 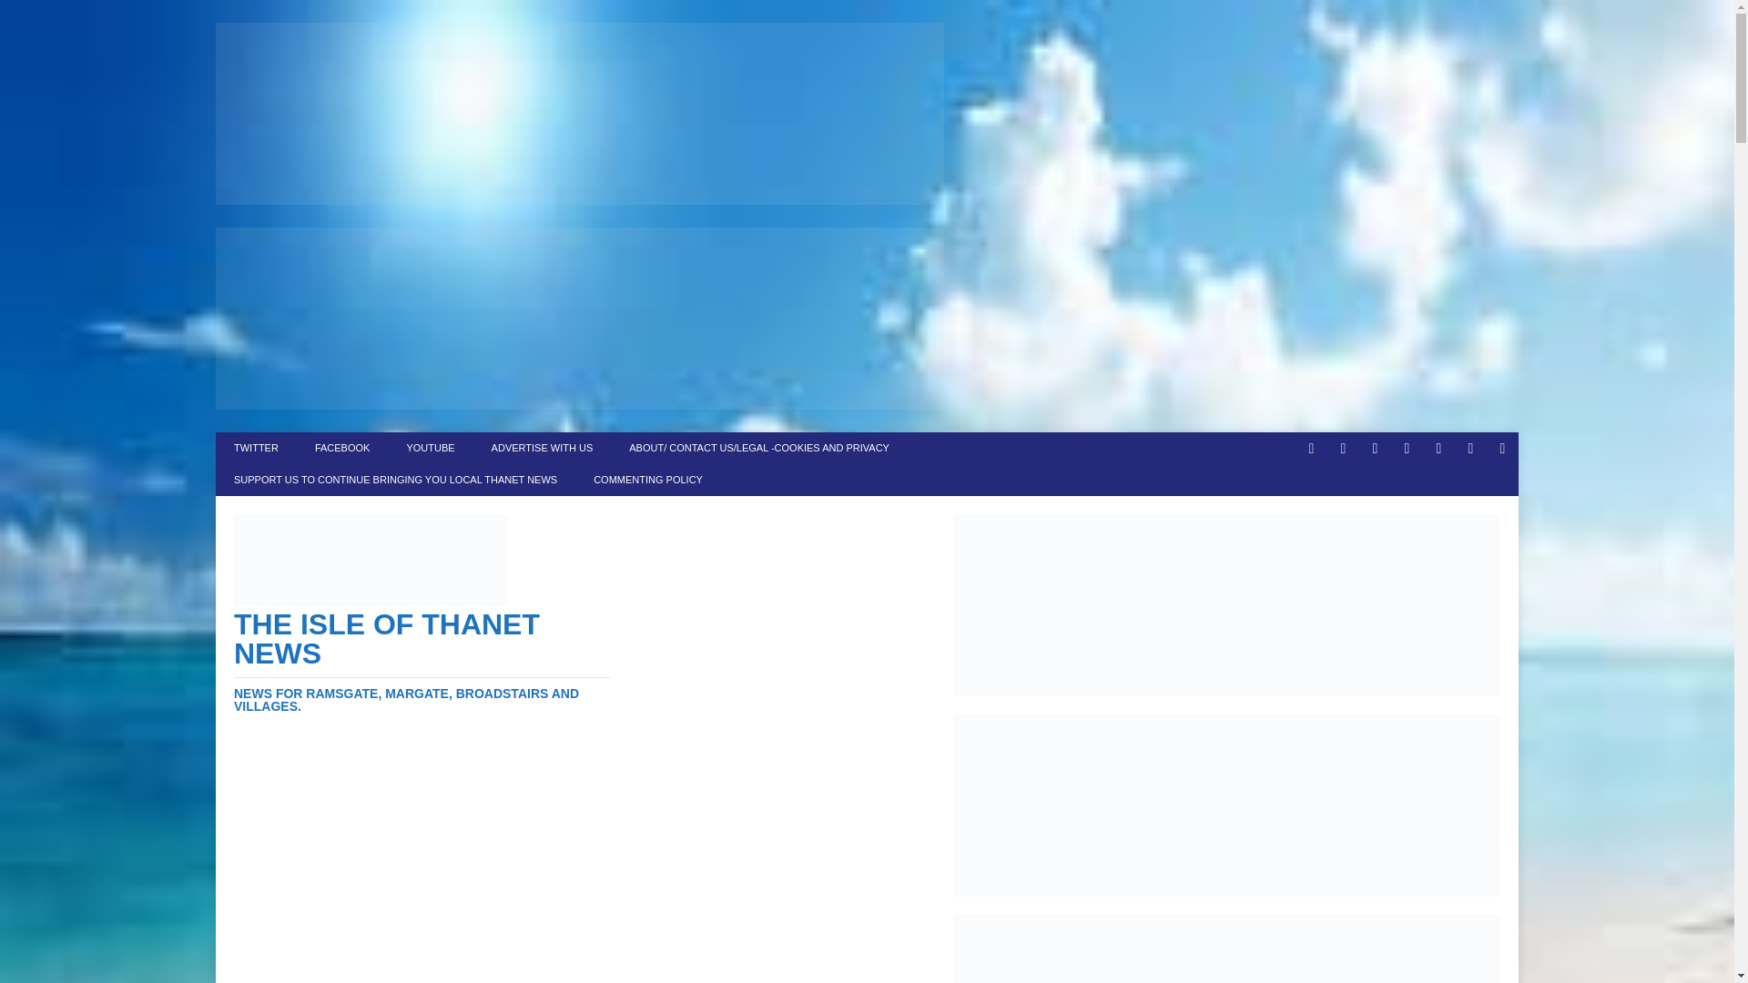 I want to click on TWITTER, so click(x=256, y=448).